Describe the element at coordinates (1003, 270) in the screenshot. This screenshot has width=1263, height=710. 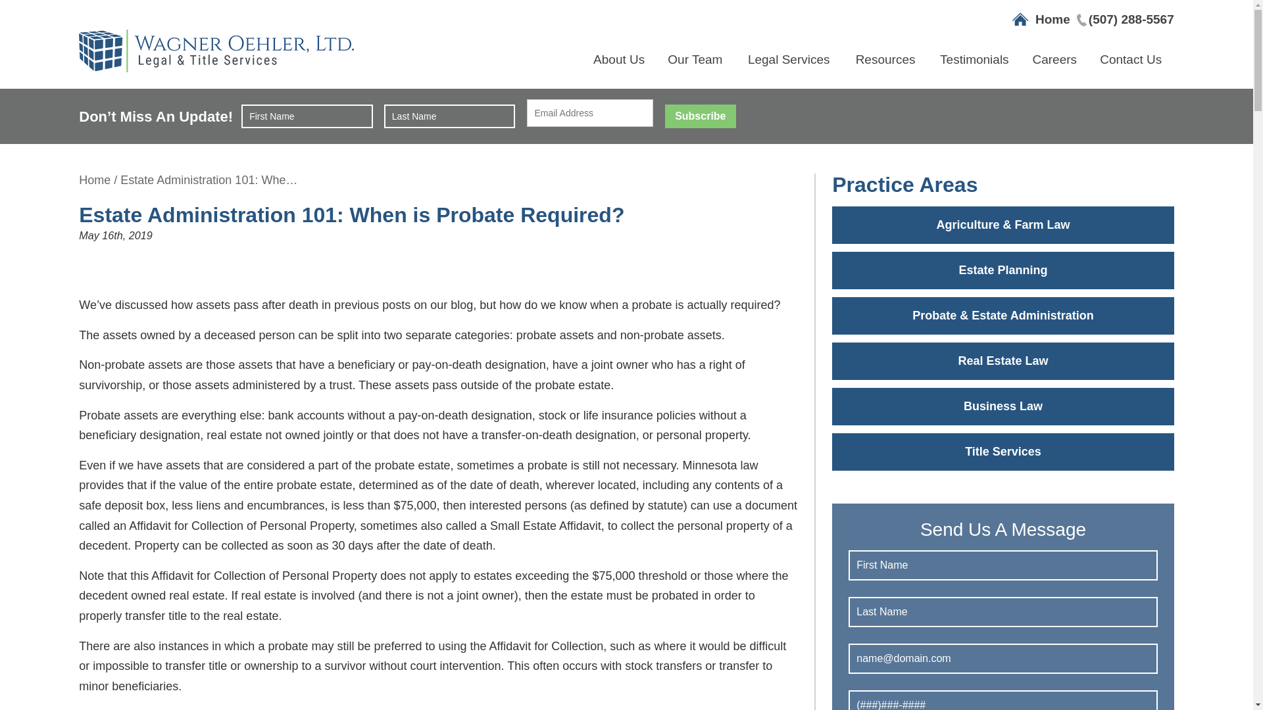
I see `Read more about Estate Planning` at that location.